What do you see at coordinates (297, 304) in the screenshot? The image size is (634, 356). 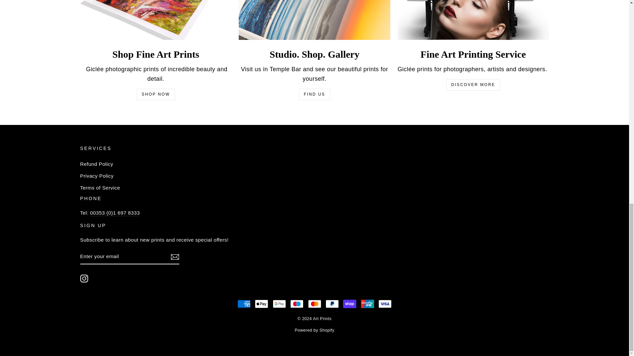 I see `Maestro` at bounding box center [297, 304].